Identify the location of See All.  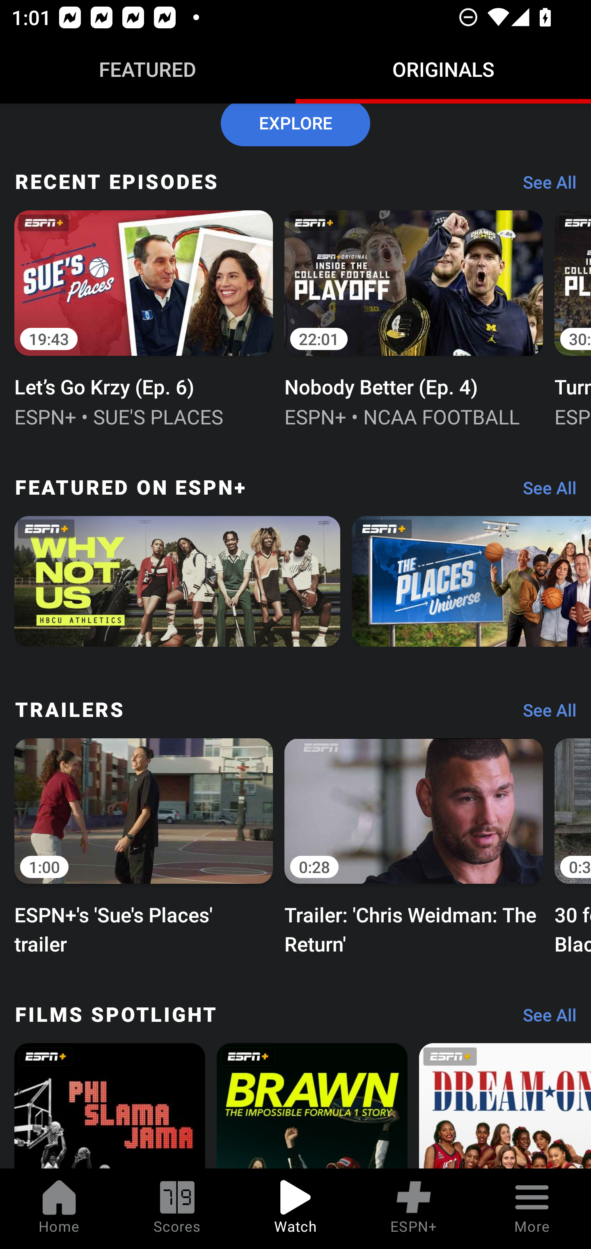
(544, 714).